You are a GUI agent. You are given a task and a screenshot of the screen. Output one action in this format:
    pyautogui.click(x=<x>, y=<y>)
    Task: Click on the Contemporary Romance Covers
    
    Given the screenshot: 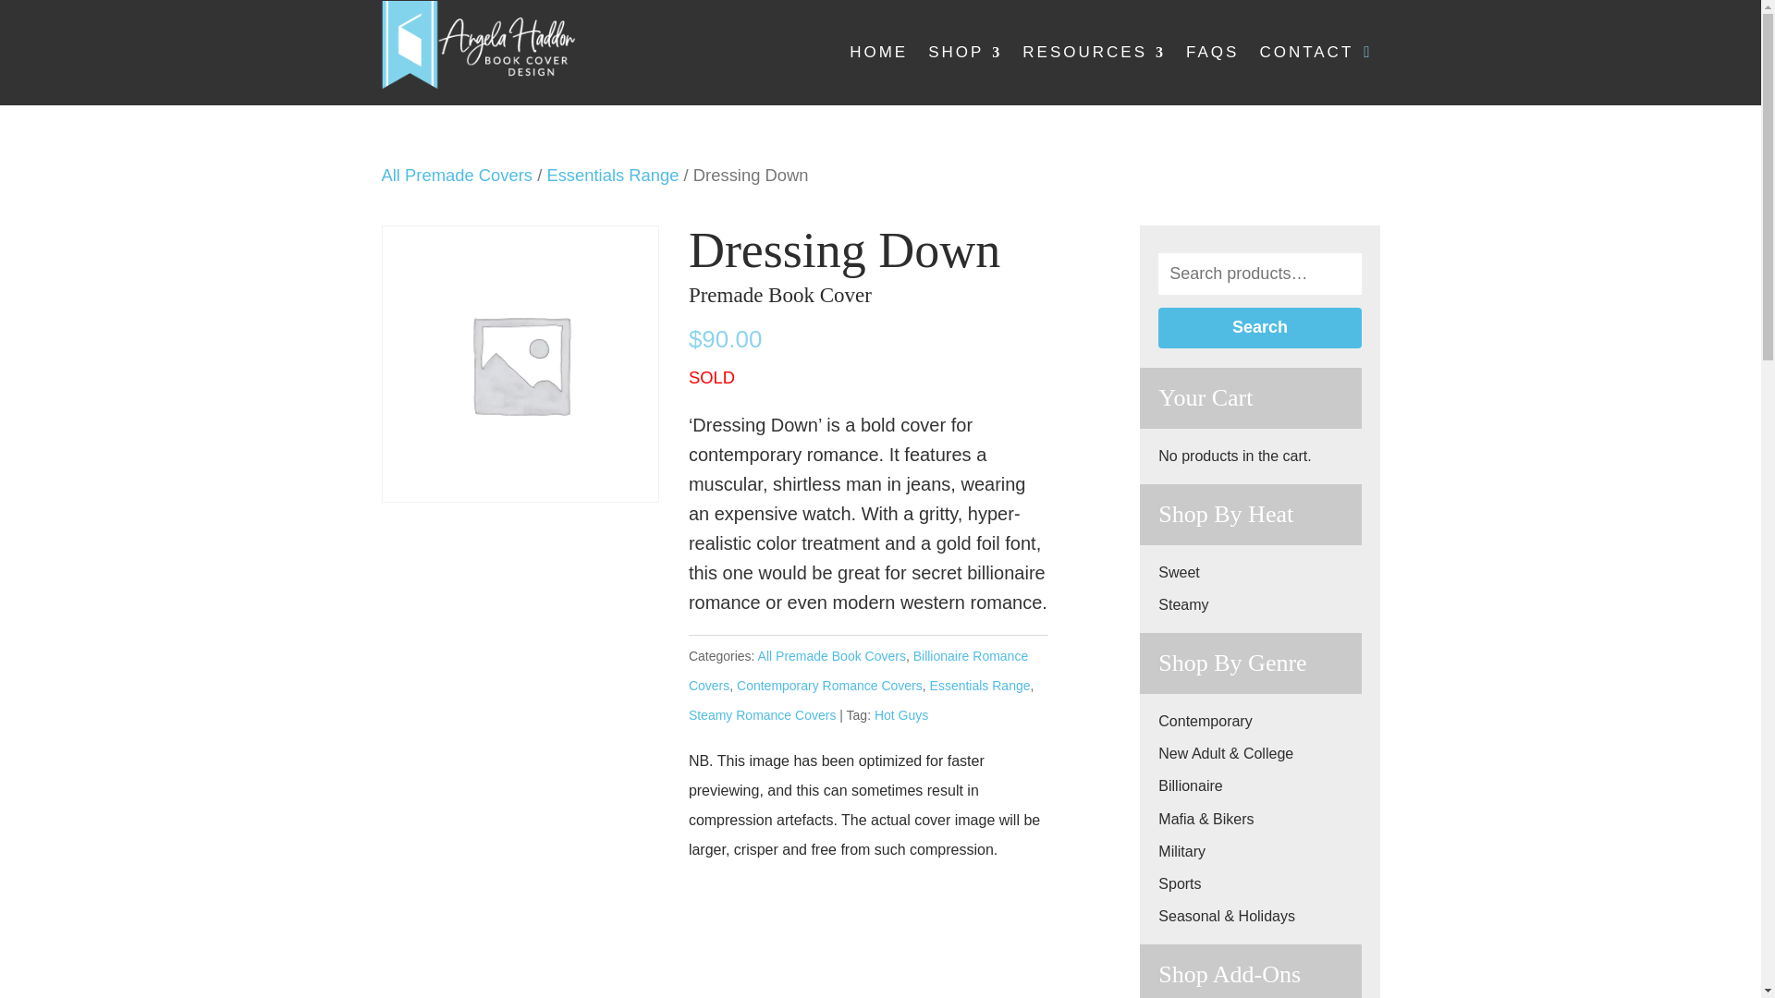 What is the action you would take?
    pyautogui.click(x=829, y=686)
    